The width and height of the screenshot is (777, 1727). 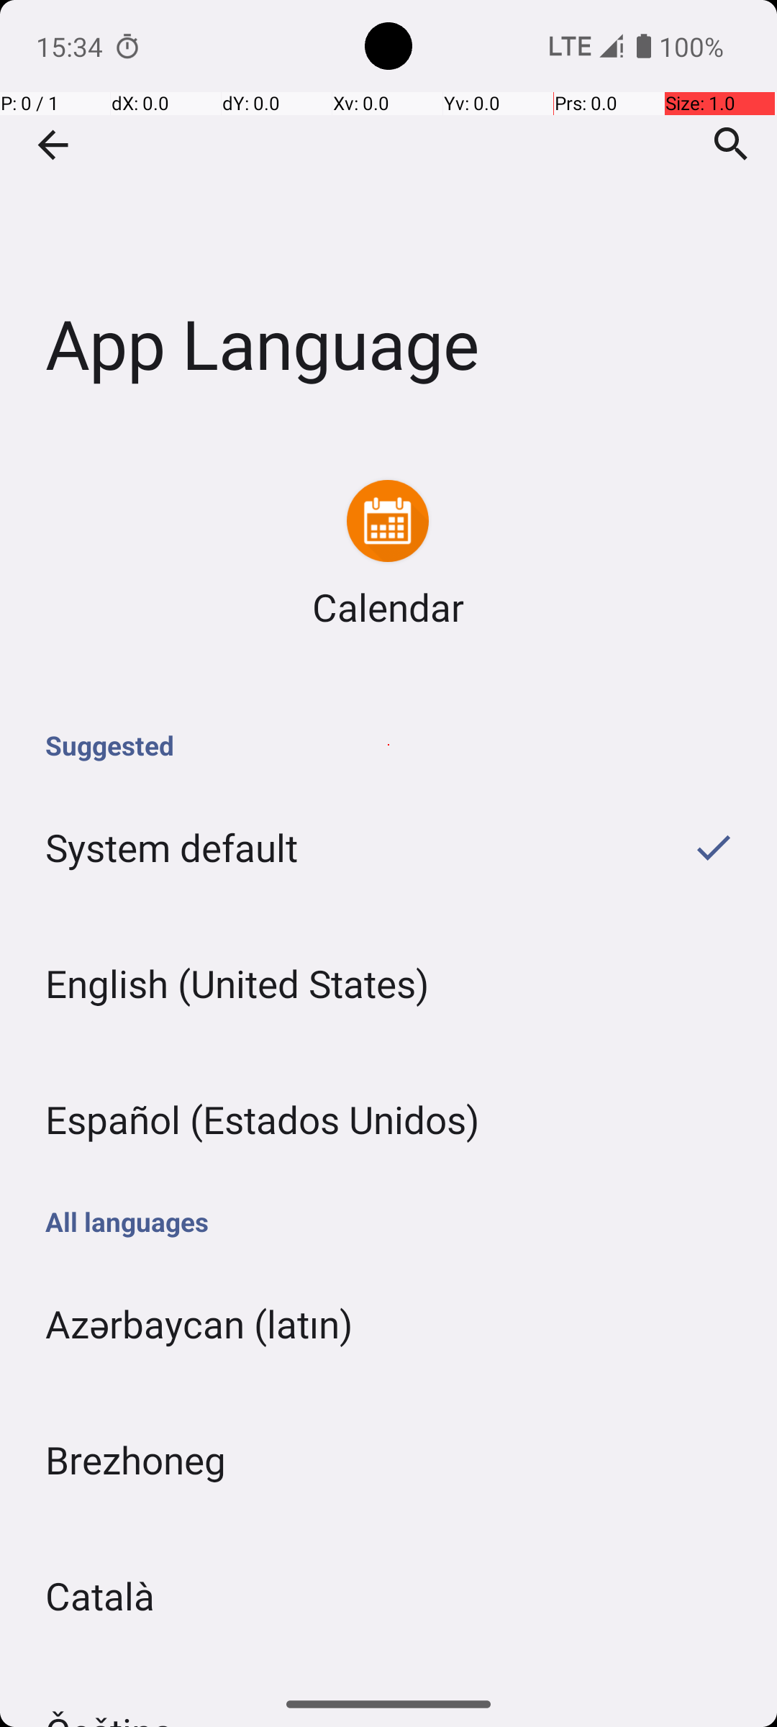 I want to click on Čeština, so click(x=388, y=1672).